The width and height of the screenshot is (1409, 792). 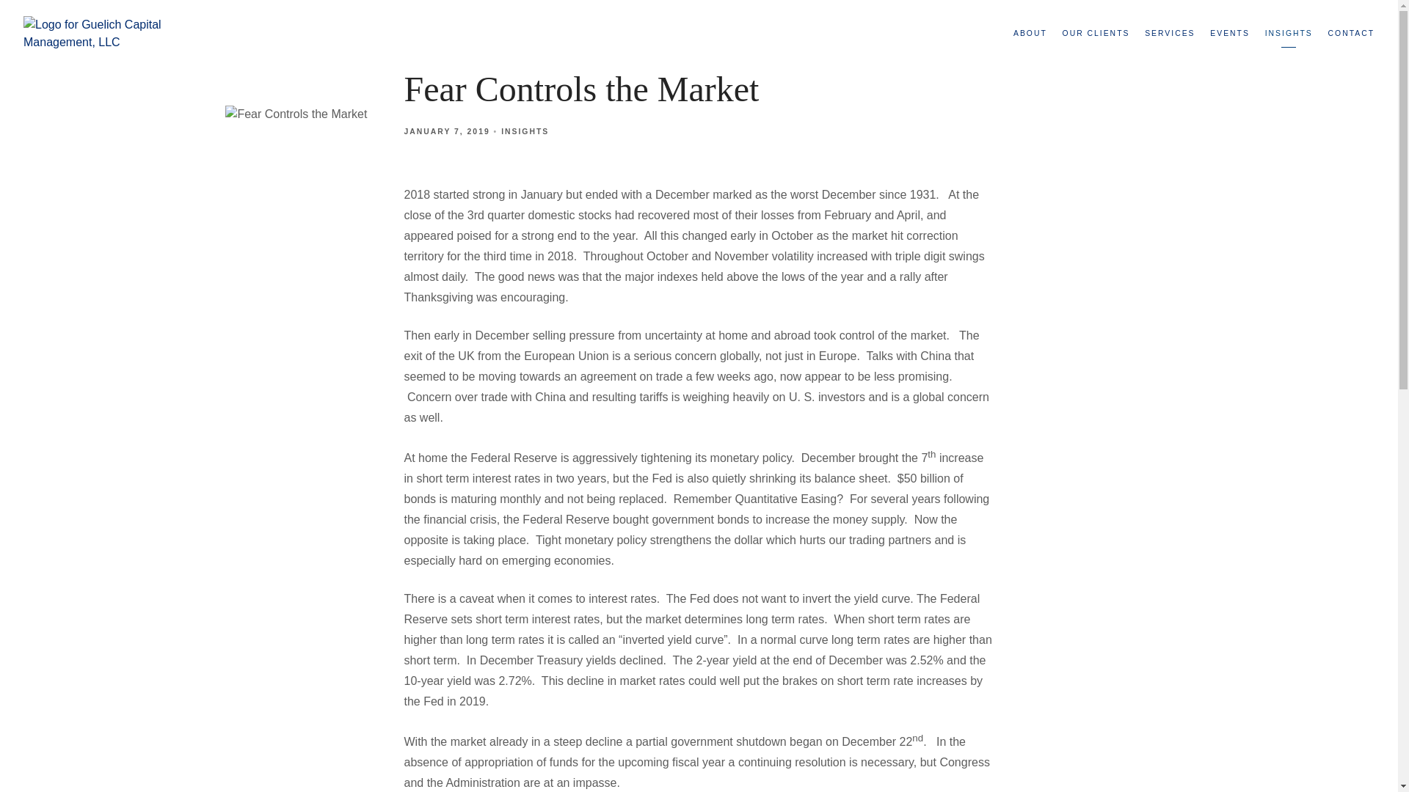 I want to click on INSIGHTS, so click(x=1289, y=34).